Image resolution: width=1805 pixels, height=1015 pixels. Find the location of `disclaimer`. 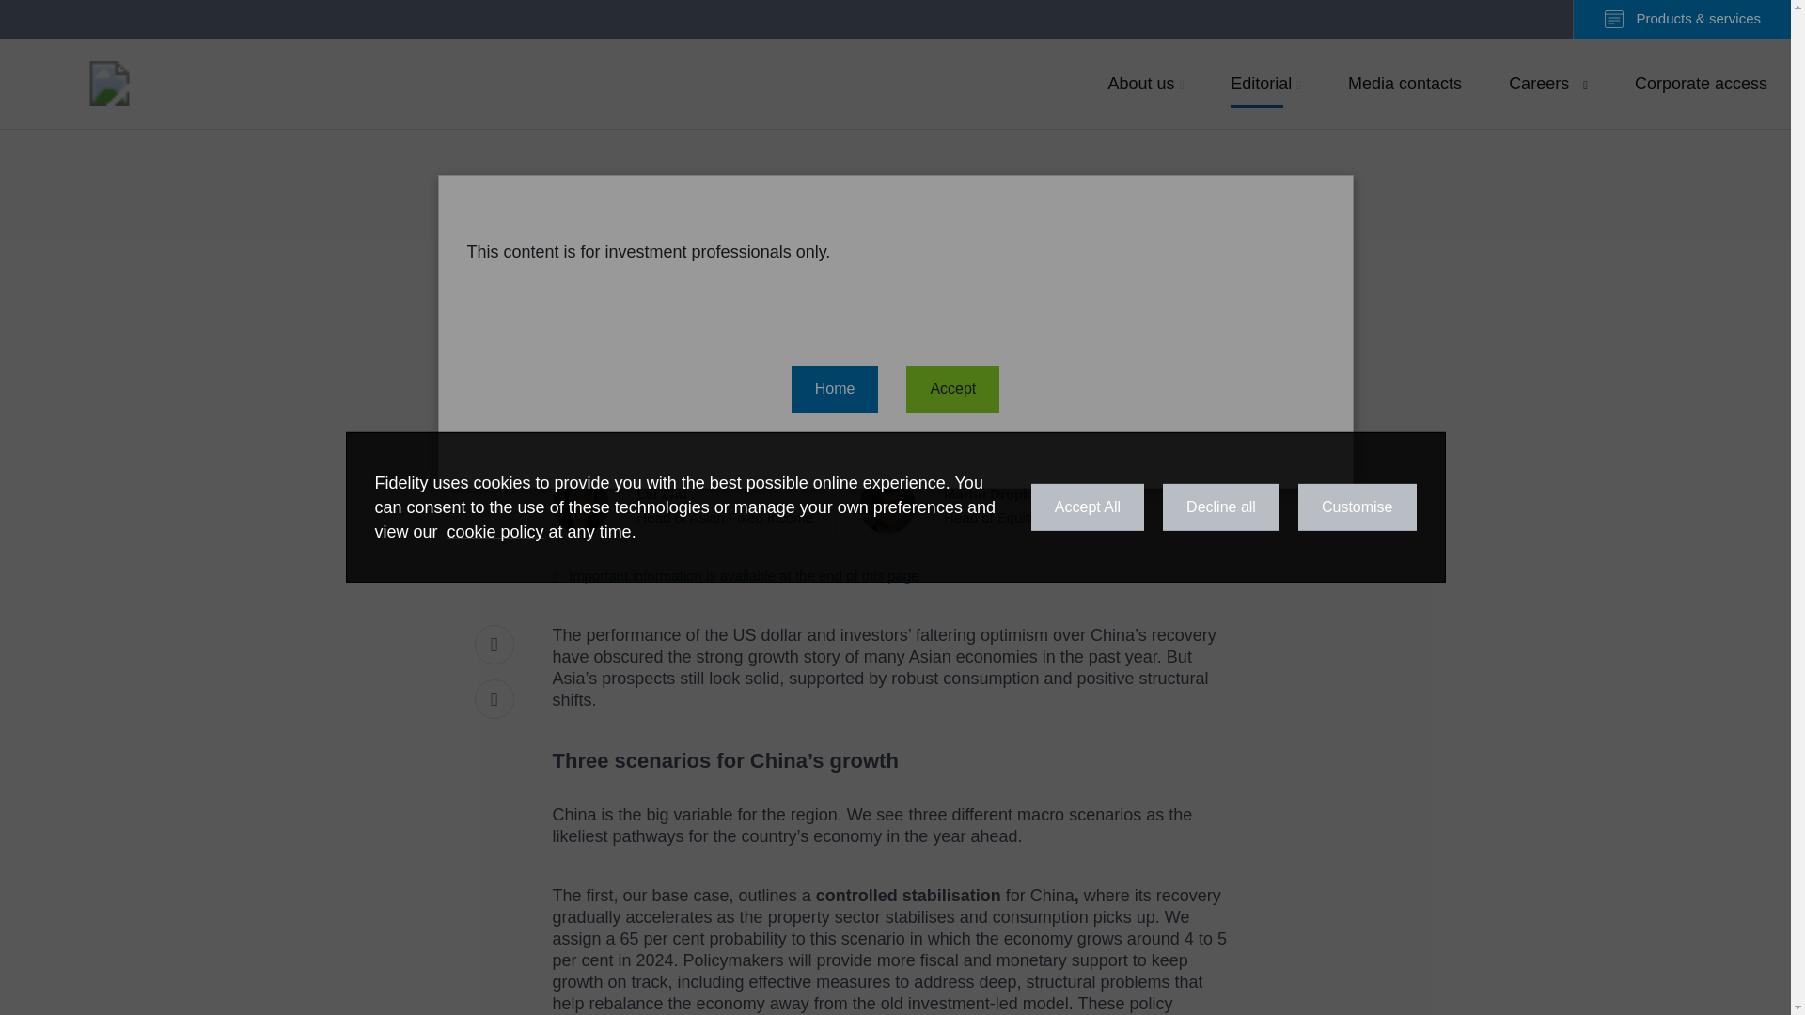

disclaimer is located at coordinates (993, 506).